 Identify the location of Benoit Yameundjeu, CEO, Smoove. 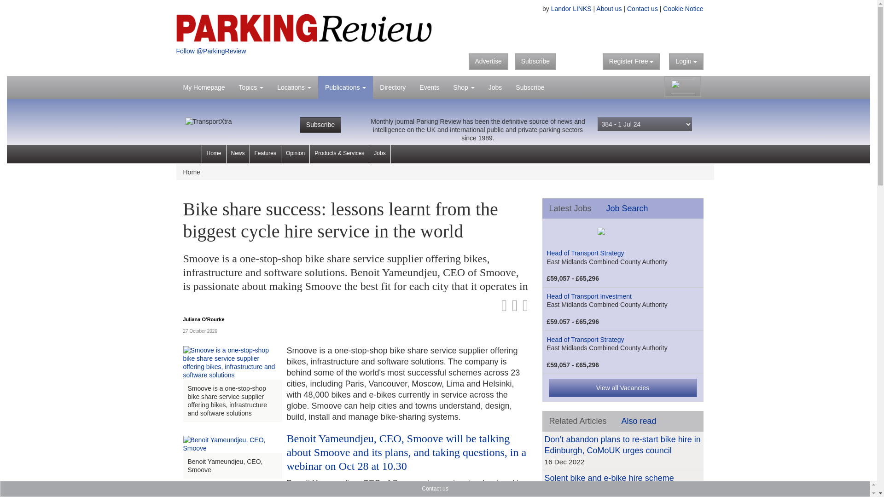
(232, 444).